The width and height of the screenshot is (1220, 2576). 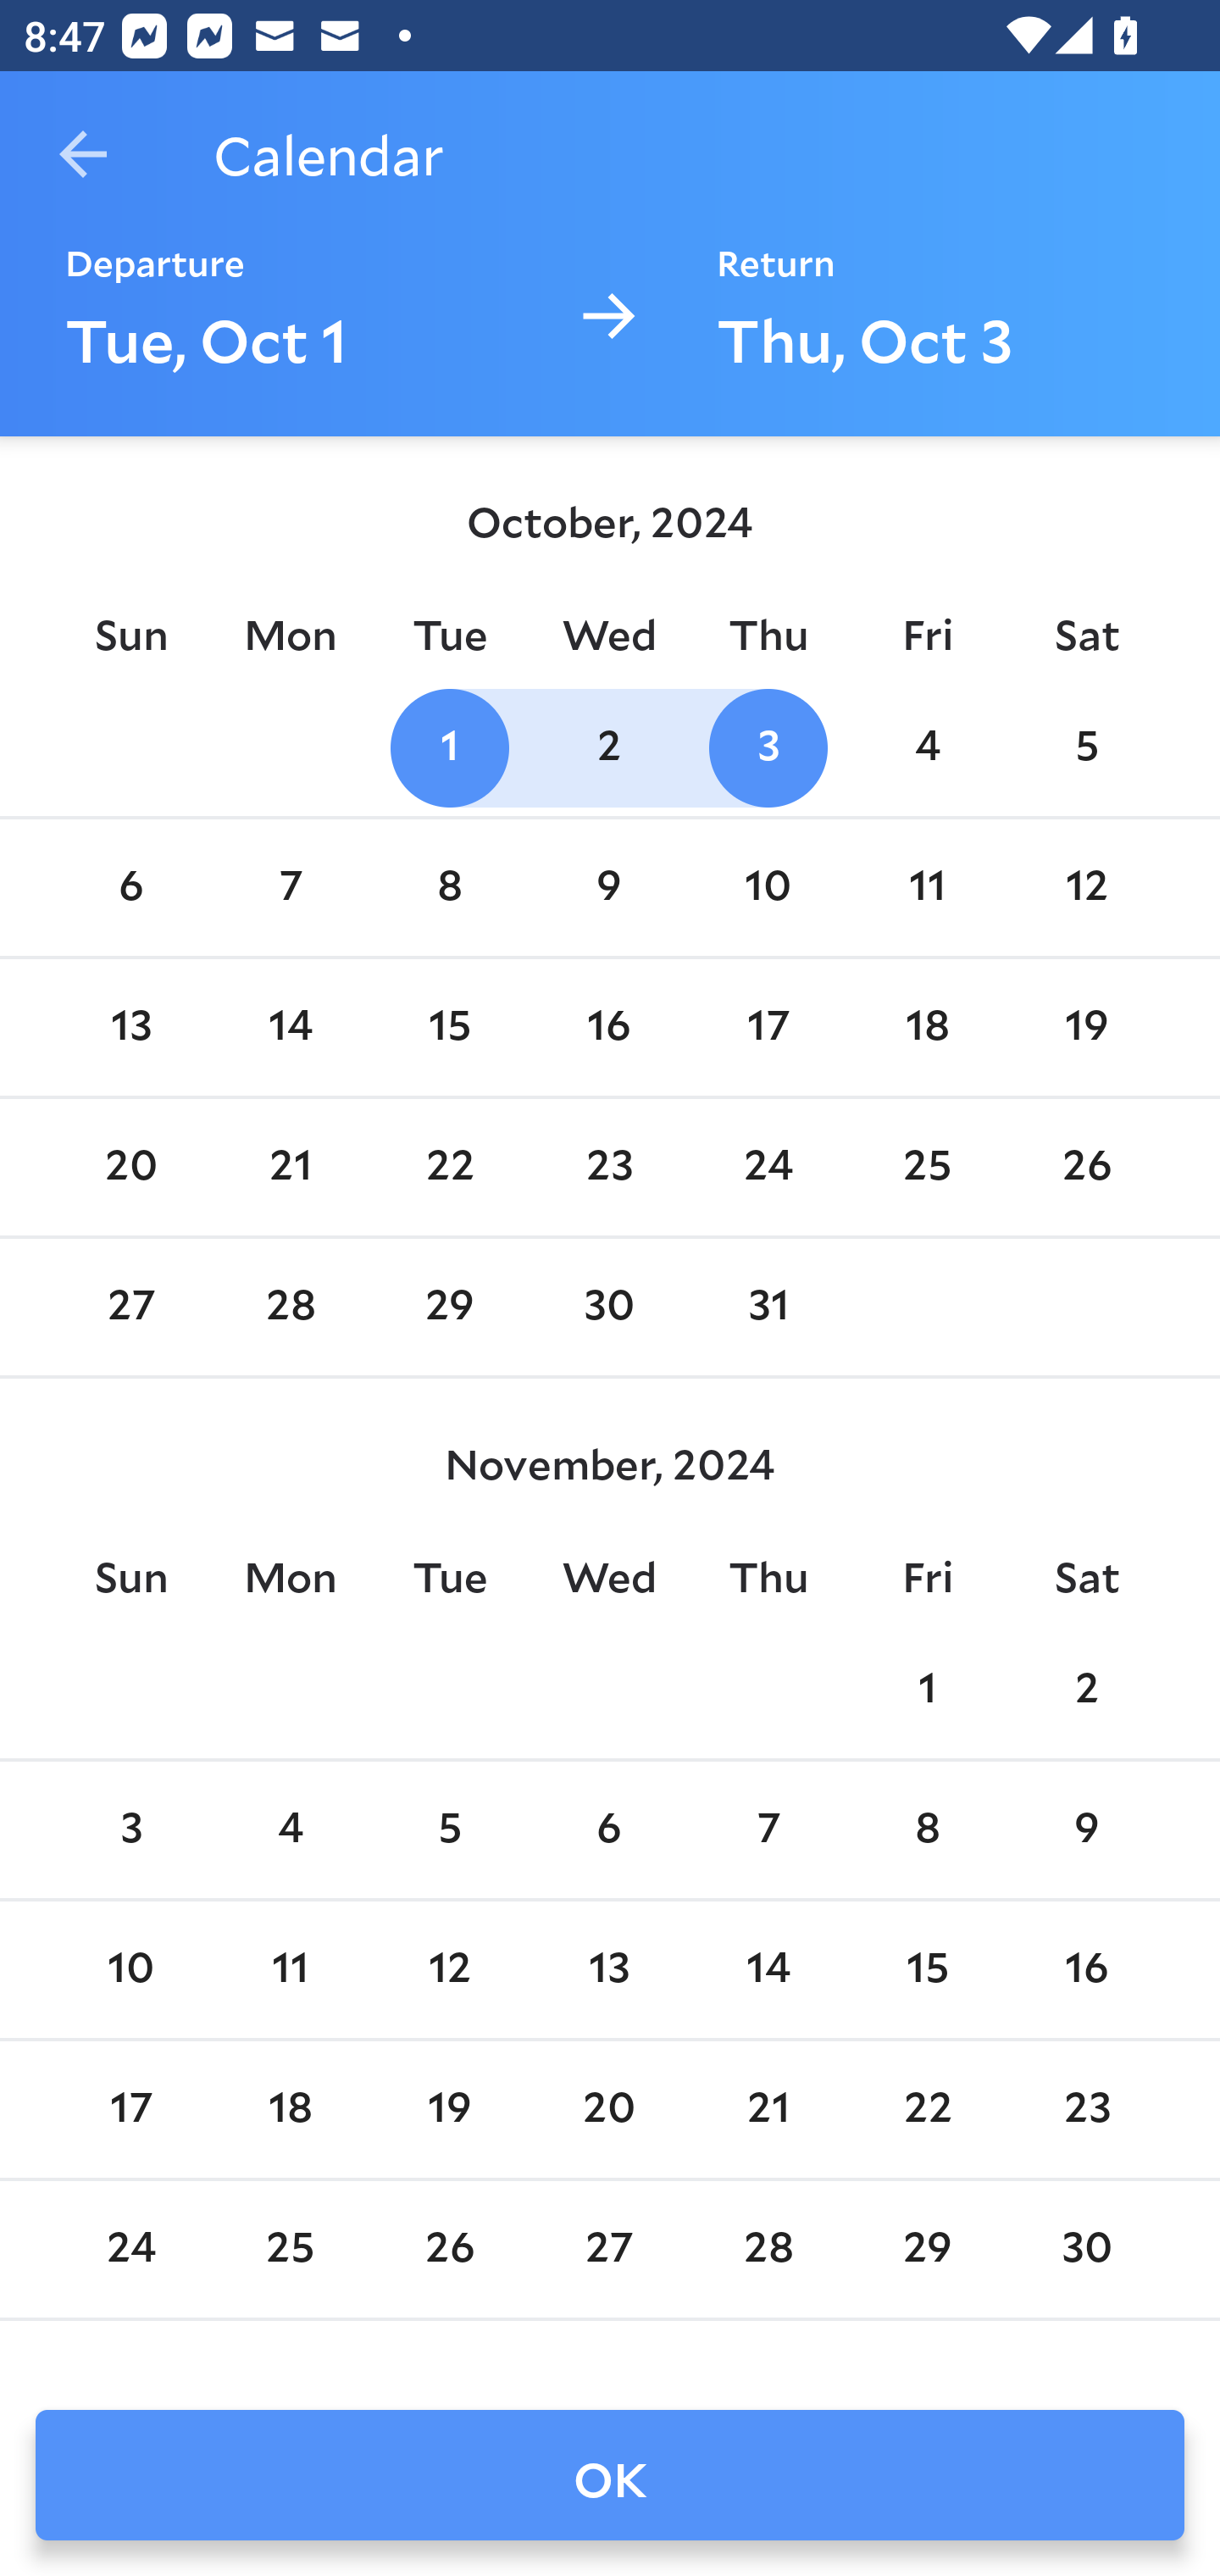 I want to click on Navigate up, so click(x=83, y=154).